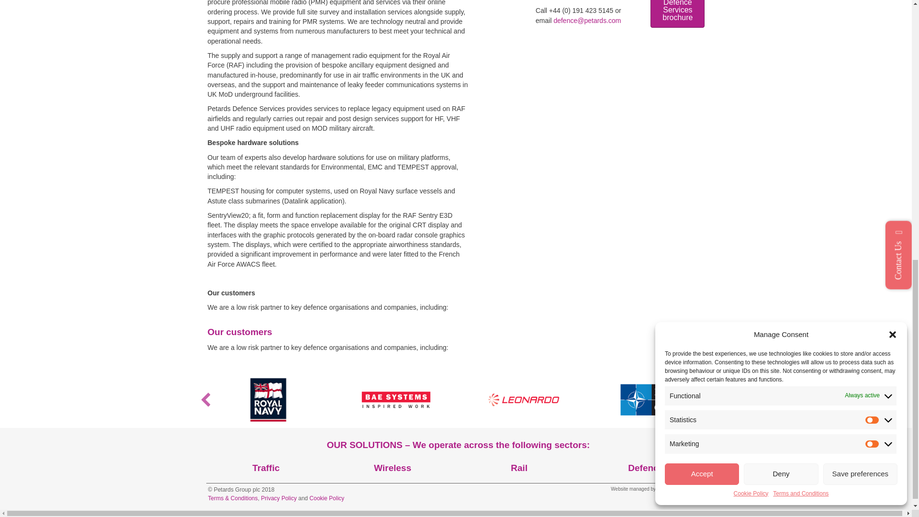 The width and height of the screenshot is (919, 517). Describe the element at coordinates (395, 399) in the screenshot. I see `BAE-500x350-centred-transparent` at that location.